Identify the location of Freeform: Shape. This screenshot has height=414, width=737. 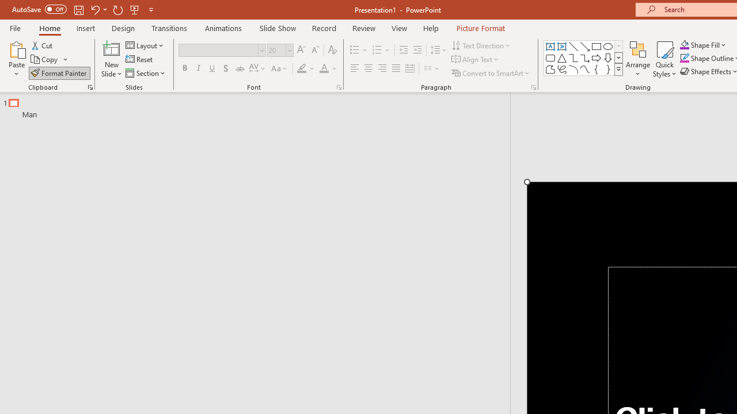
(550, 69).